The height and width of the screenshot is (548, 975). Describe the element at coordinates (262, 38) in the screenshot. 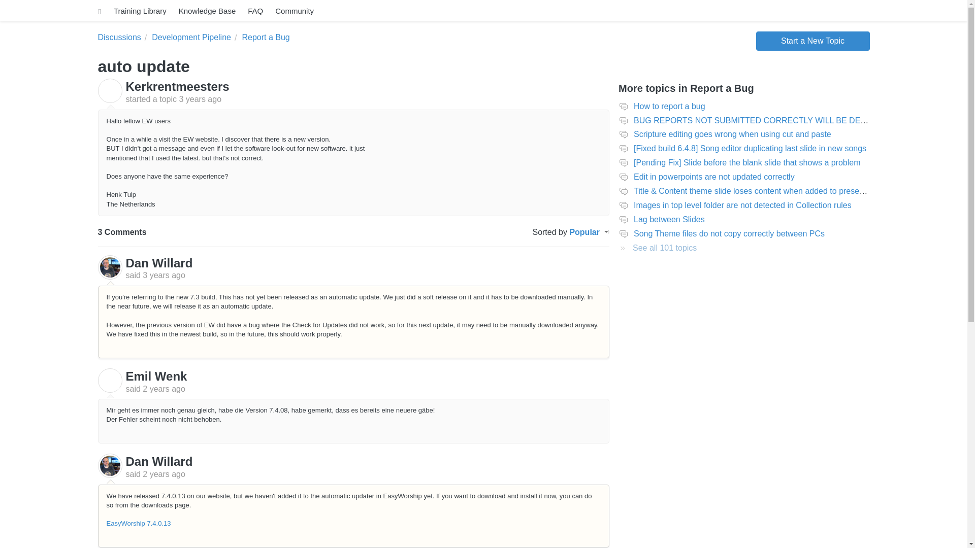

I see `Report a Bug` at that location.